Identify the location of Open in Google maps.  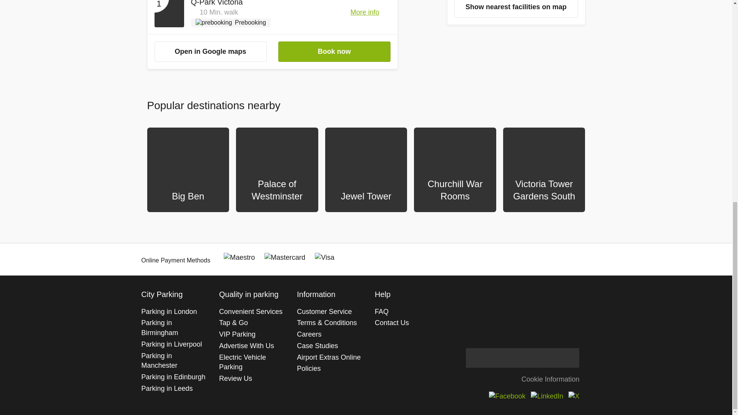
(210, 51).